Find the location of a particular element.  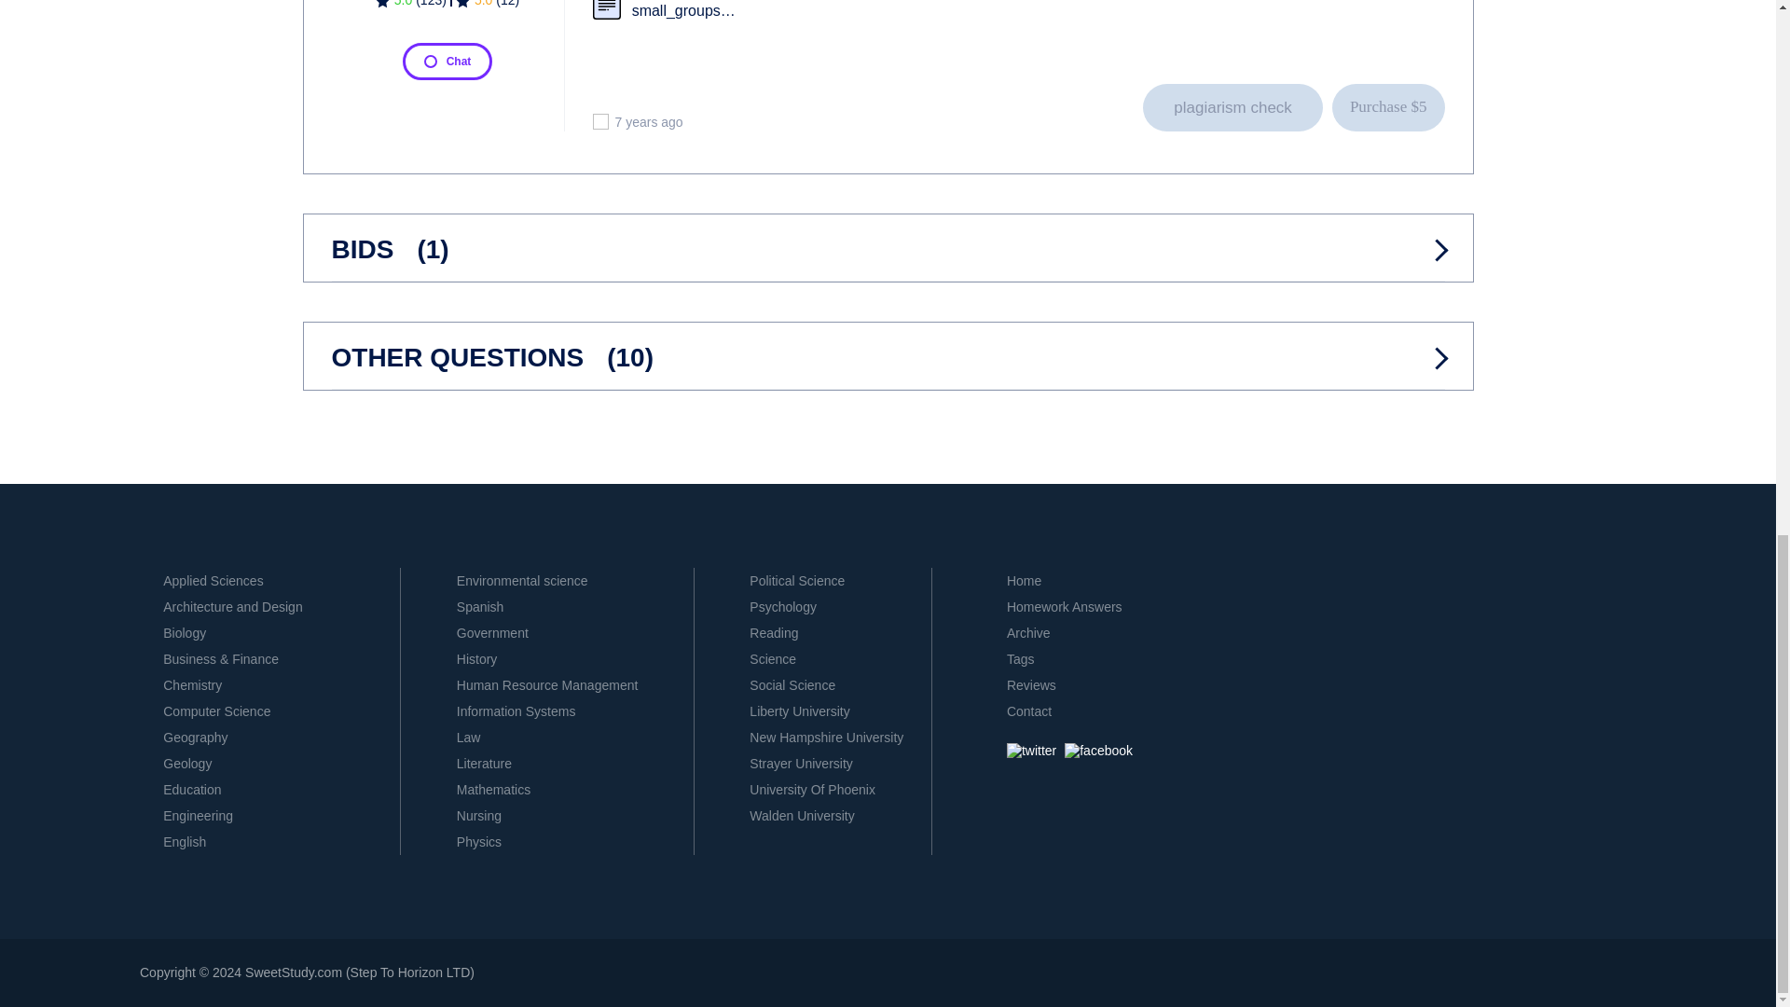

Chat is located at coordinates (447, 62).